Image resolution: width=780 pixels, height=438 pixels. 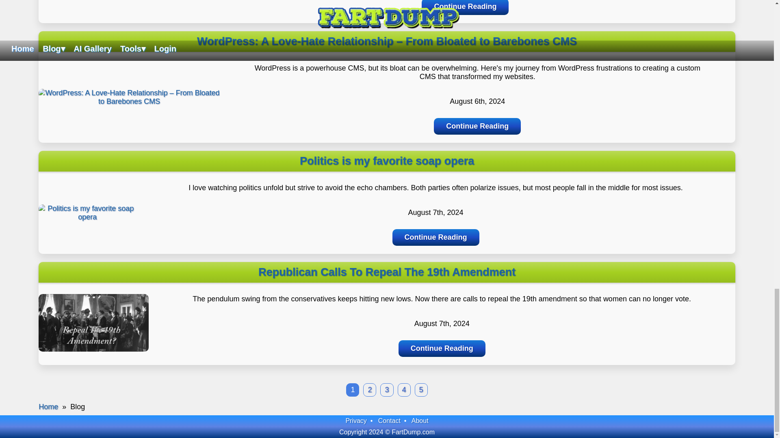 What do you see at coordinates (87, 217) in the screenshot?
I see `Politics is my favorite soap opera` at bounding box center [87, 217].